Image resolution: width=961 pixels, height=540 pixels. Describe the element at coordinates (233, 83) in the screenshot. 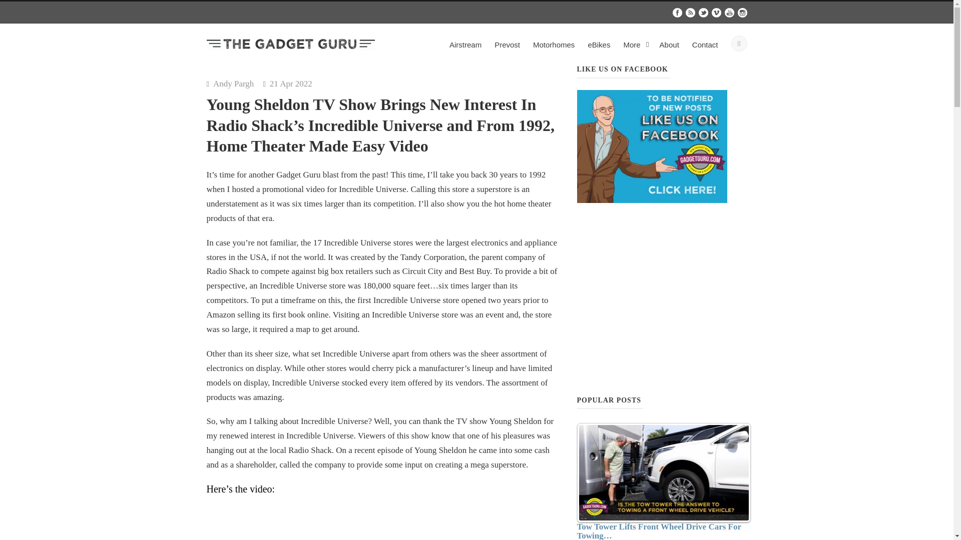

I see `Posts by Andy Pargh` at that location.